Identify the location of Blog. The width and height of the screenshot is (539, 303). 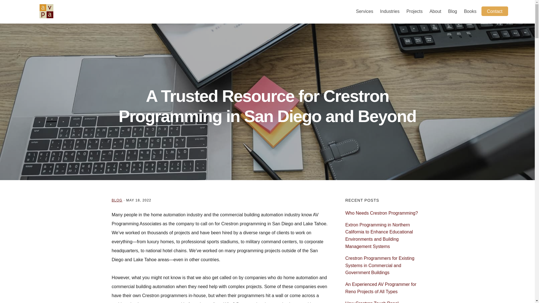
(453, 12).